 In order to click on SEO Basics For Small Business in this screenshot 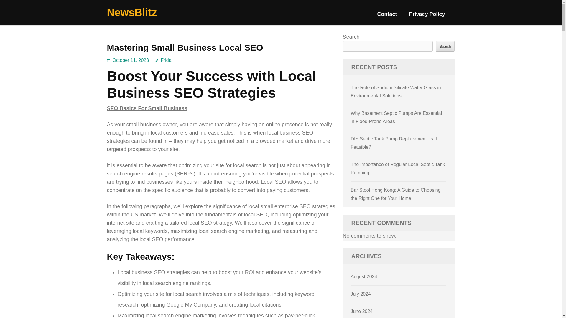, I will do `click(147, 108)`.